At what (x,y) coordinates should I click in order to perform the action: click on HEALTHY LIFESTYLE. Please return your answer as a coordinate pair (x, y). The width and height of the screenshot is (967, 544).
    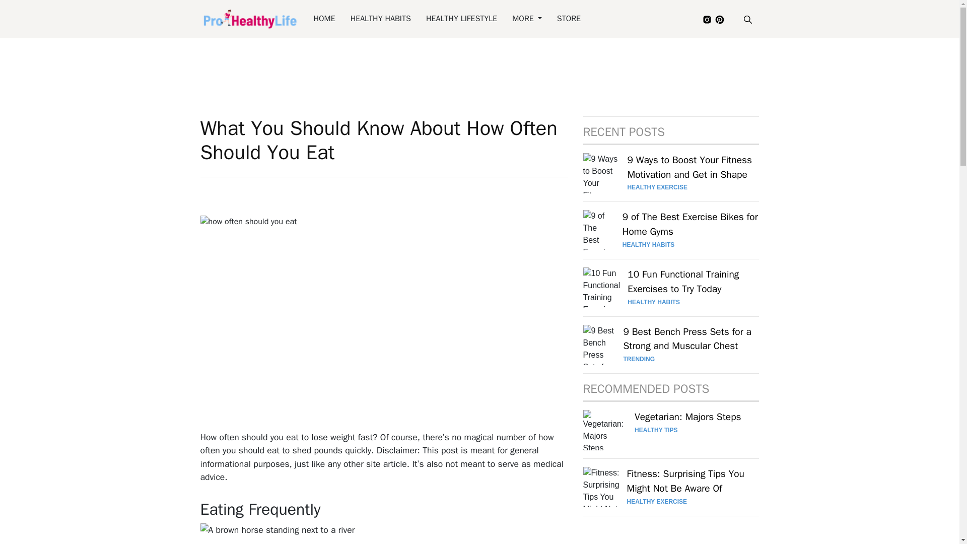
    Looking at the image, I should click on (461, 19).